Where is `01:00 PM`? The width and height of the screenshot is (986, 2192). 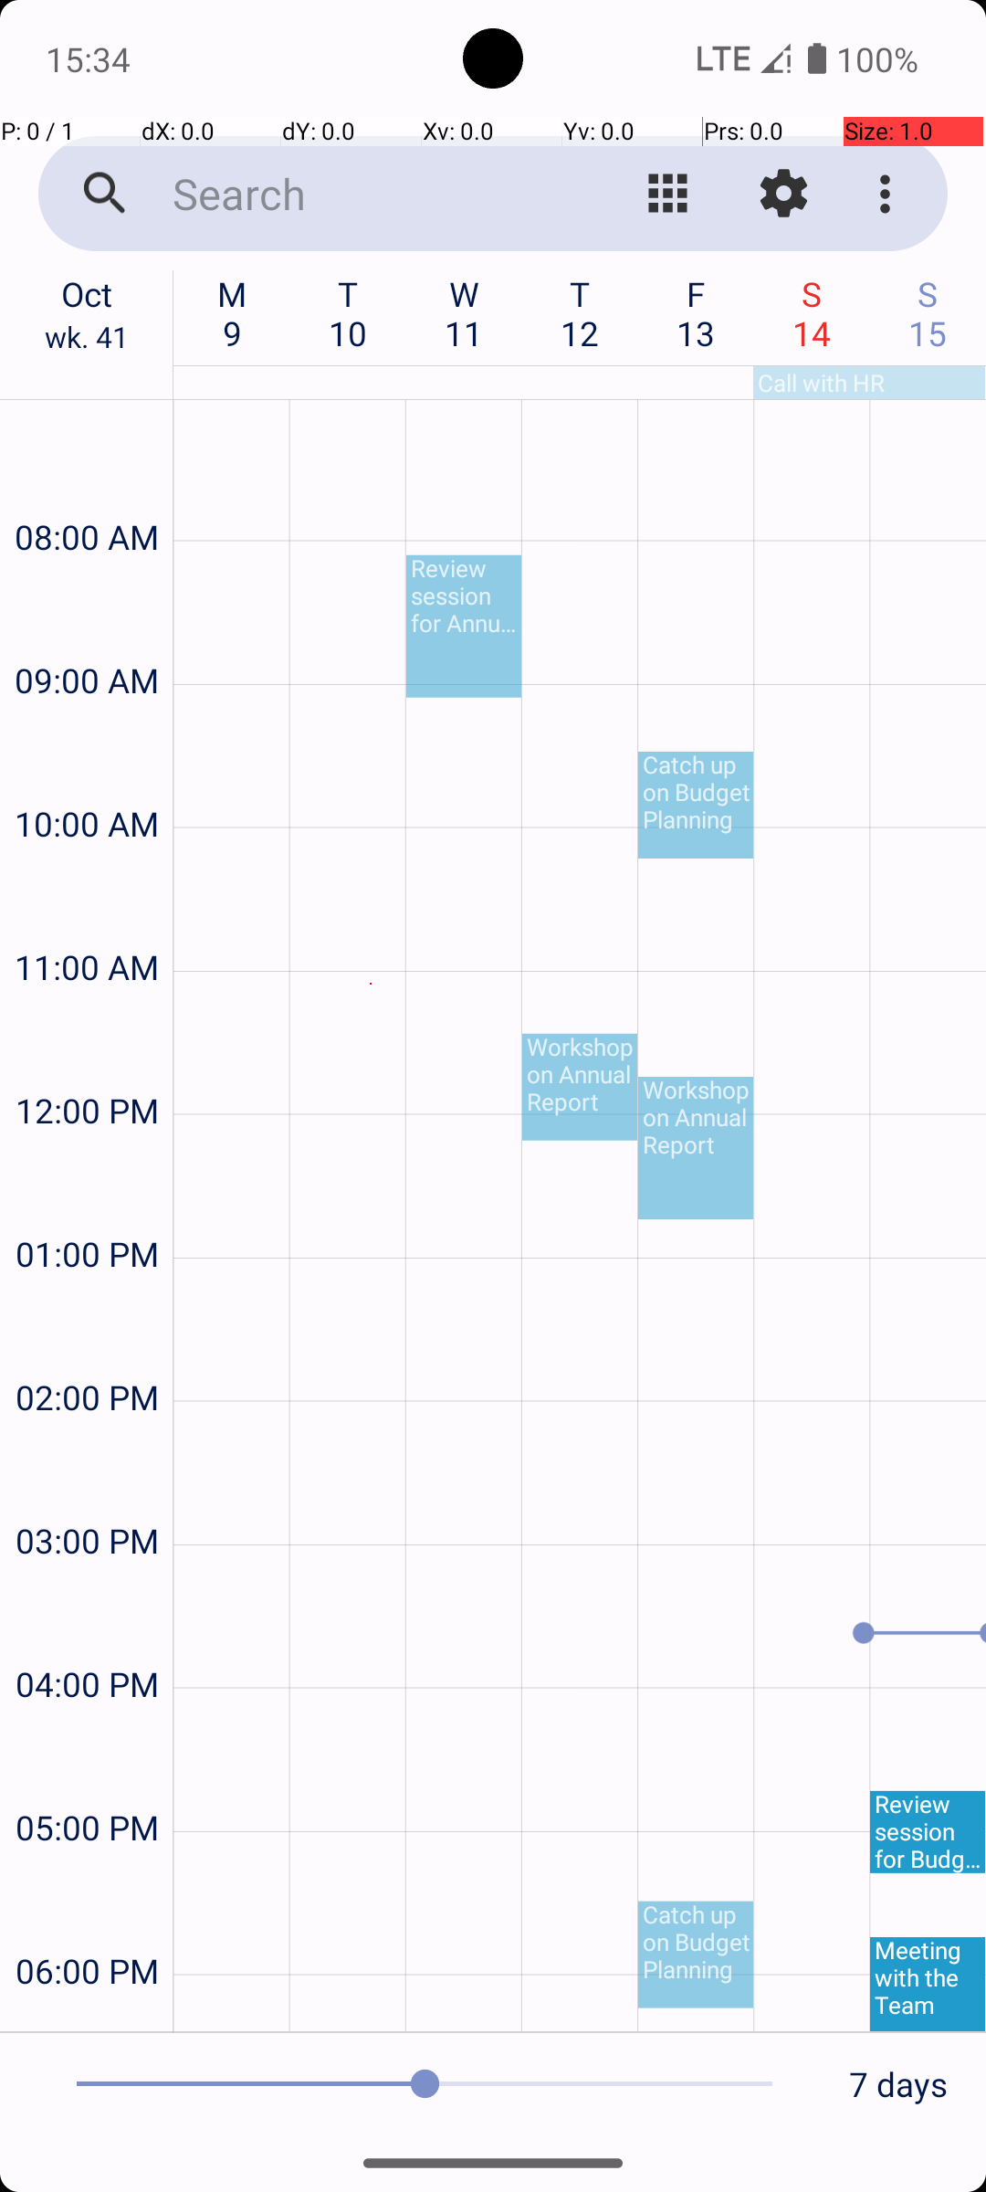
01:00 PM is located at coordinates (87, 1206).